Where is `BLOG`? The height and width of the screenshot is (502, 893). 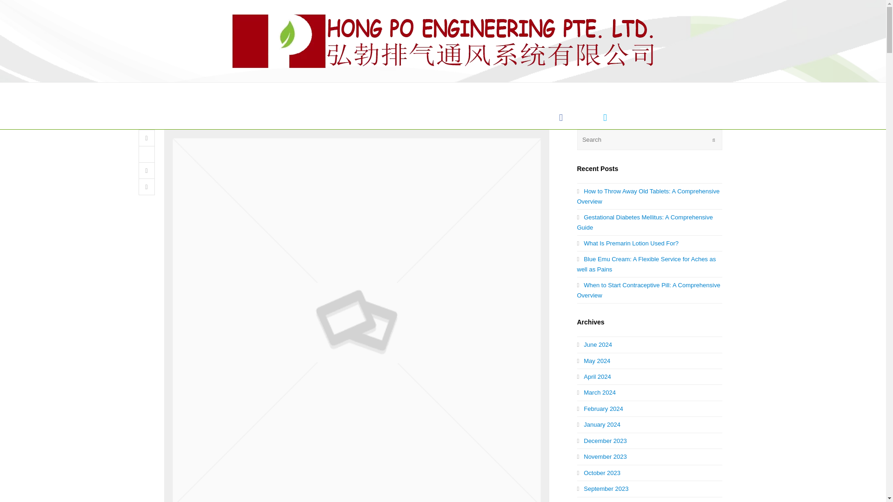
BLOG is located at coordinates (478, 117).